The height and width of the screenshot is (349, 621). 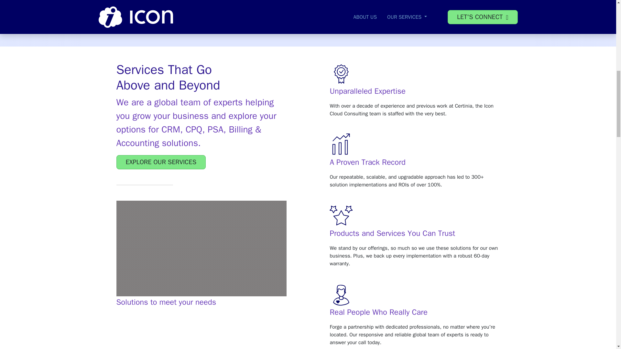 What do you see at coordinates (161, 162) in the screenshot?
I see `EXPLORE OUR SERVICES` at bounding box center [161, 162].